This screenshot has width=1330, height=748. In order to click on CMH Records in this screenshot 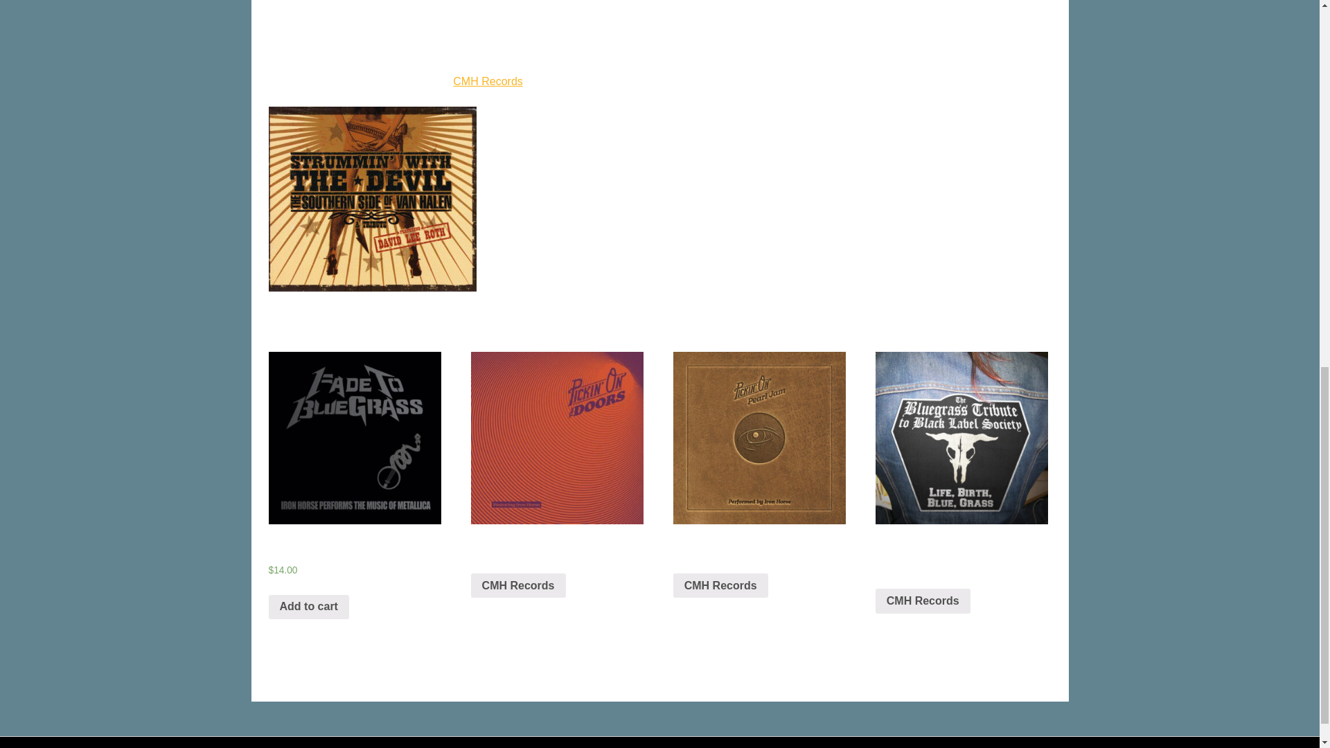, I will do `click(518, 586)`.